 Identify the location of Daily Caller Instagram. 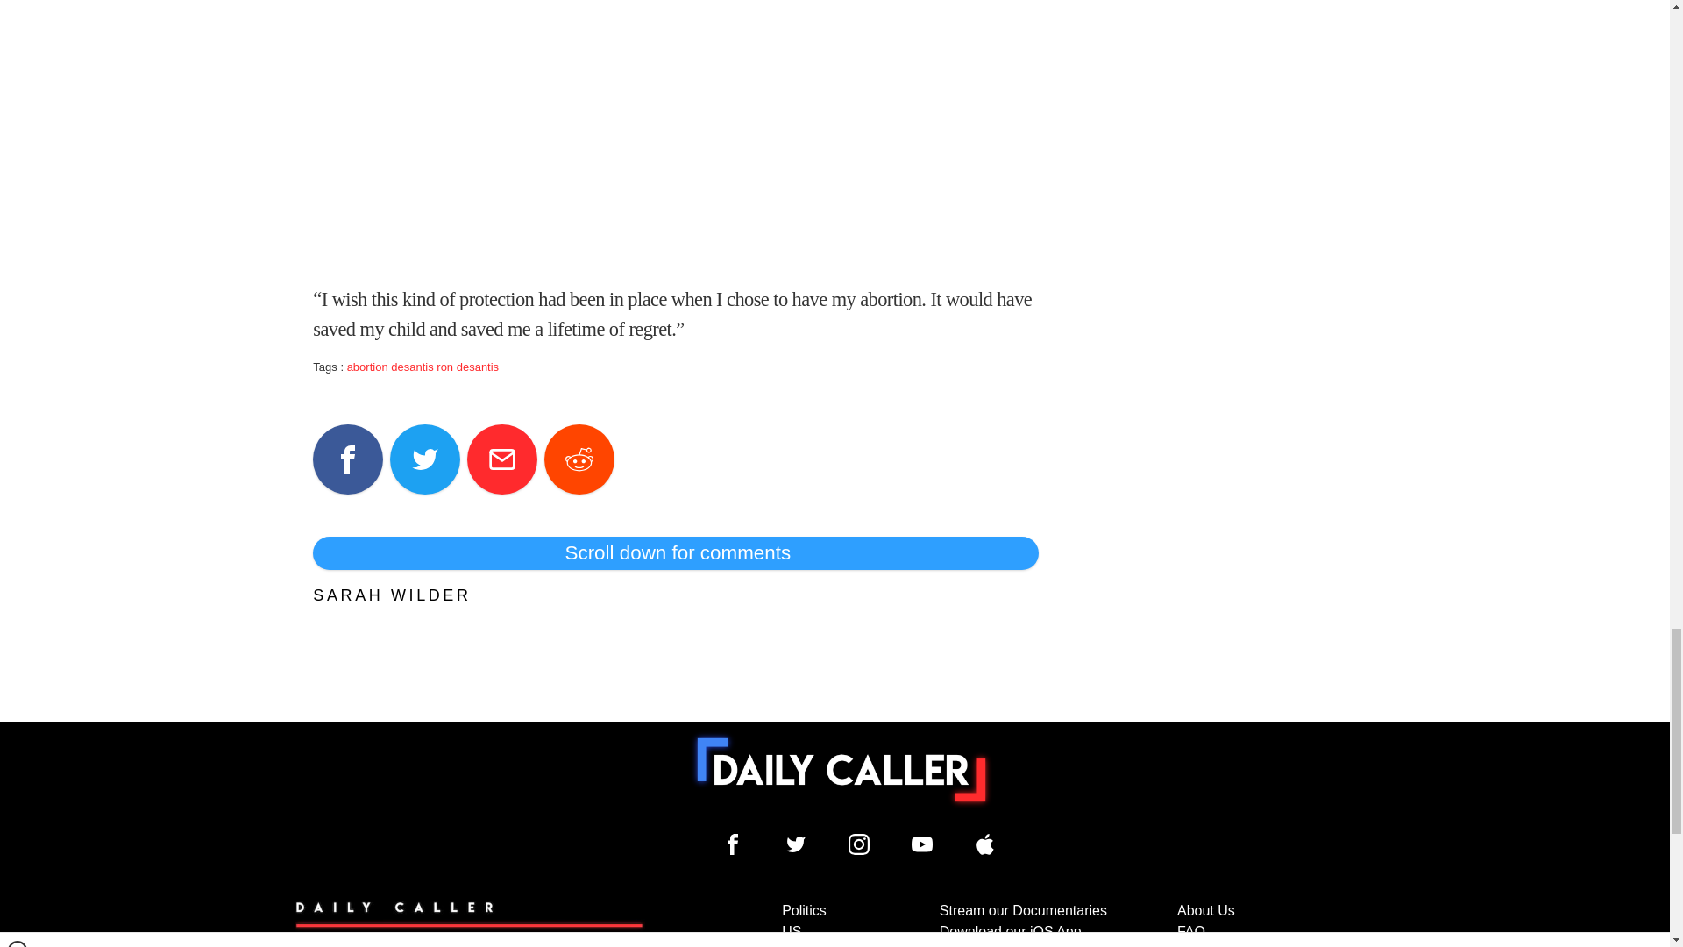
(859, 844).